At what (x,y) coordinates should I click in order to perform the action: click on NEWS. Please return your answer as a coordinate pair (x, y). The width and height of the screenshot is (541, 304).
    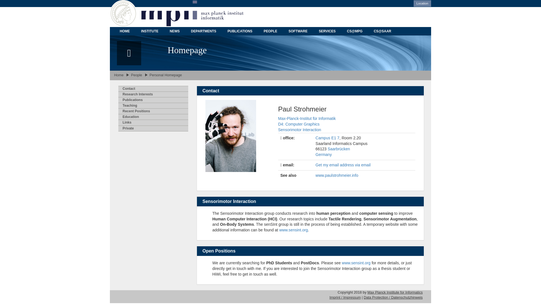
    Looking at the image, I should click on (175, 31).